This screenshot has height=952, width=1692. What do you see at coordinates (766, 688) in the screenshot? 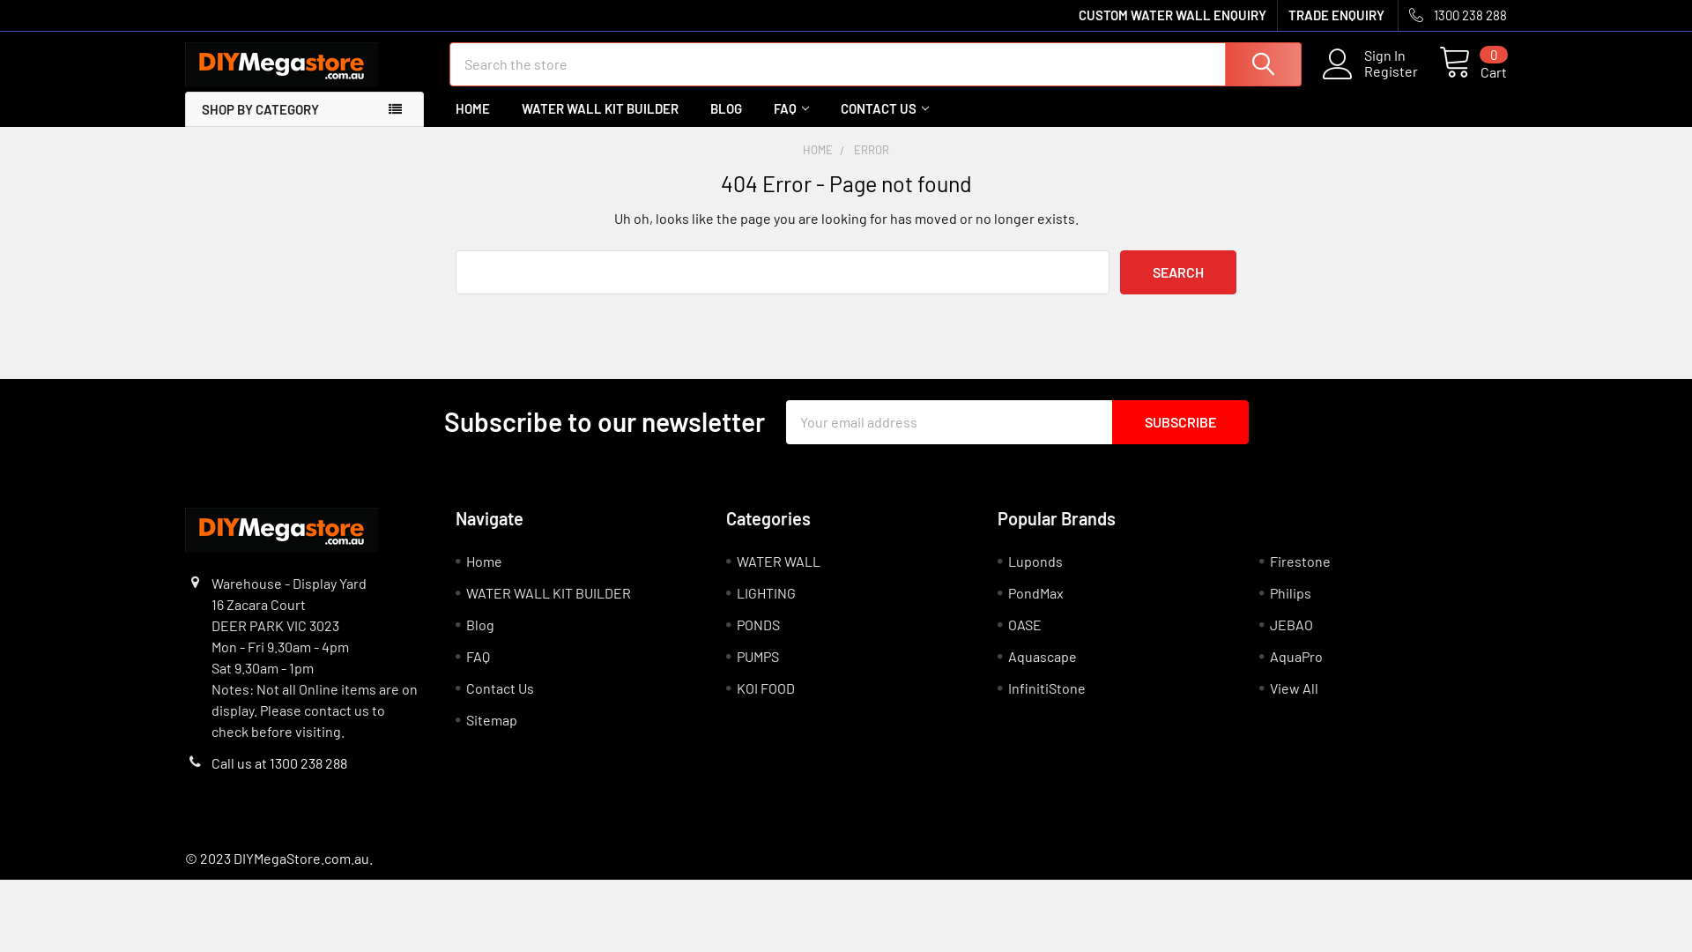
I see `KOI FOOD` at bounding box center [766, 688].